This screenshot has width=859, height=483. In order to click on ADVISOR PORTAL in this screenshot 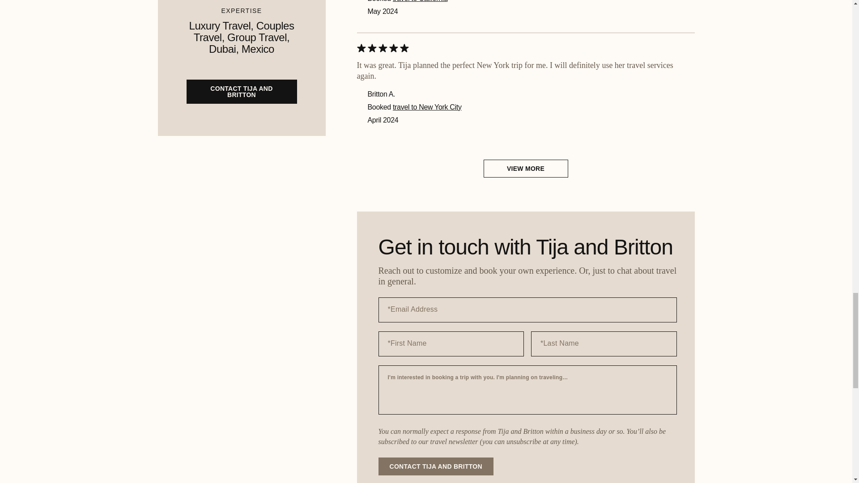, I will do `click(287, 432)`.